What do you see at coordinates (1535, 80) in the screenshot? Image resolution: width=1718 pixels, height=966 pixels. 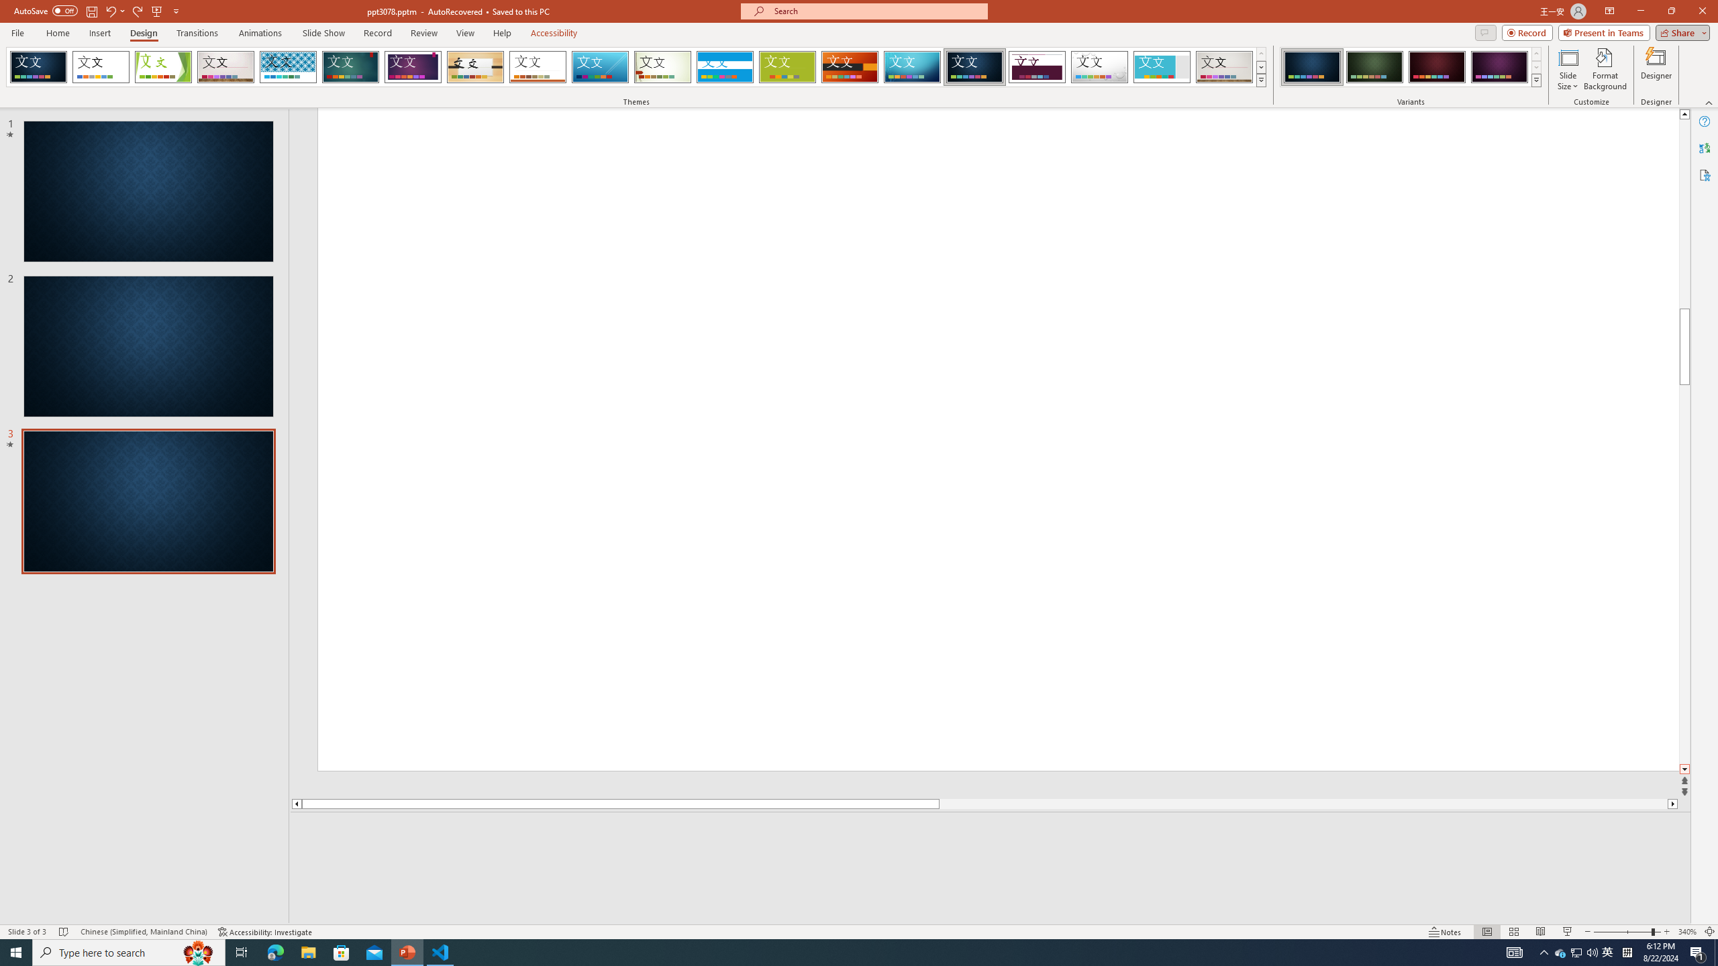 I see `Variants` at bounding box center [1535, 80].